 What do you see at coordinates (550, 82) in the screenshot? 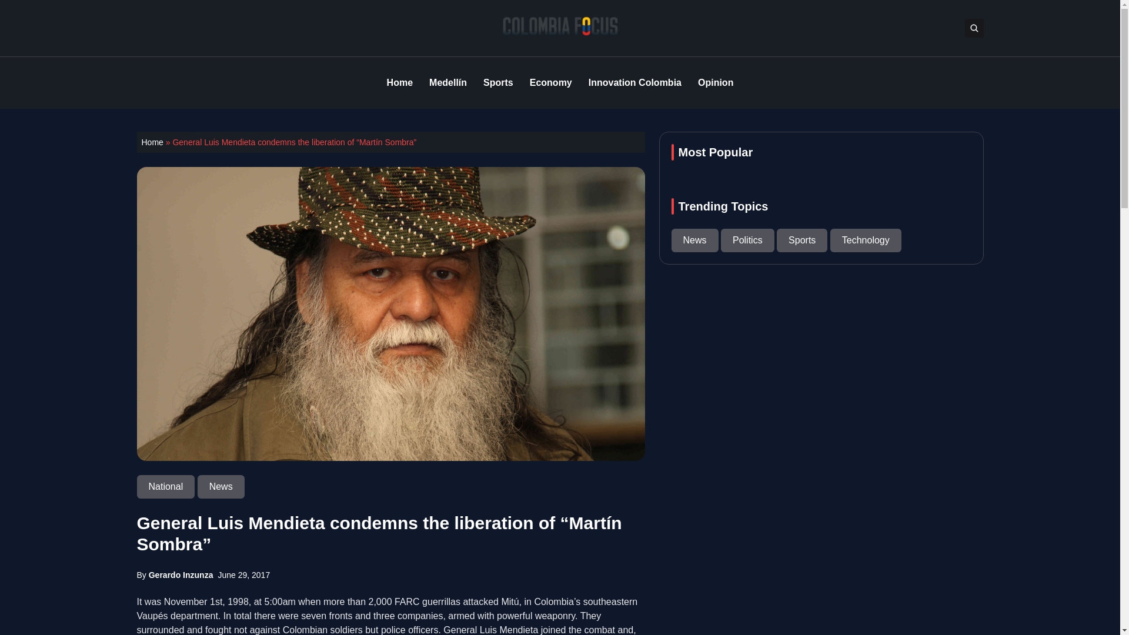
I see `Economy` at bounding box center [550, 82].